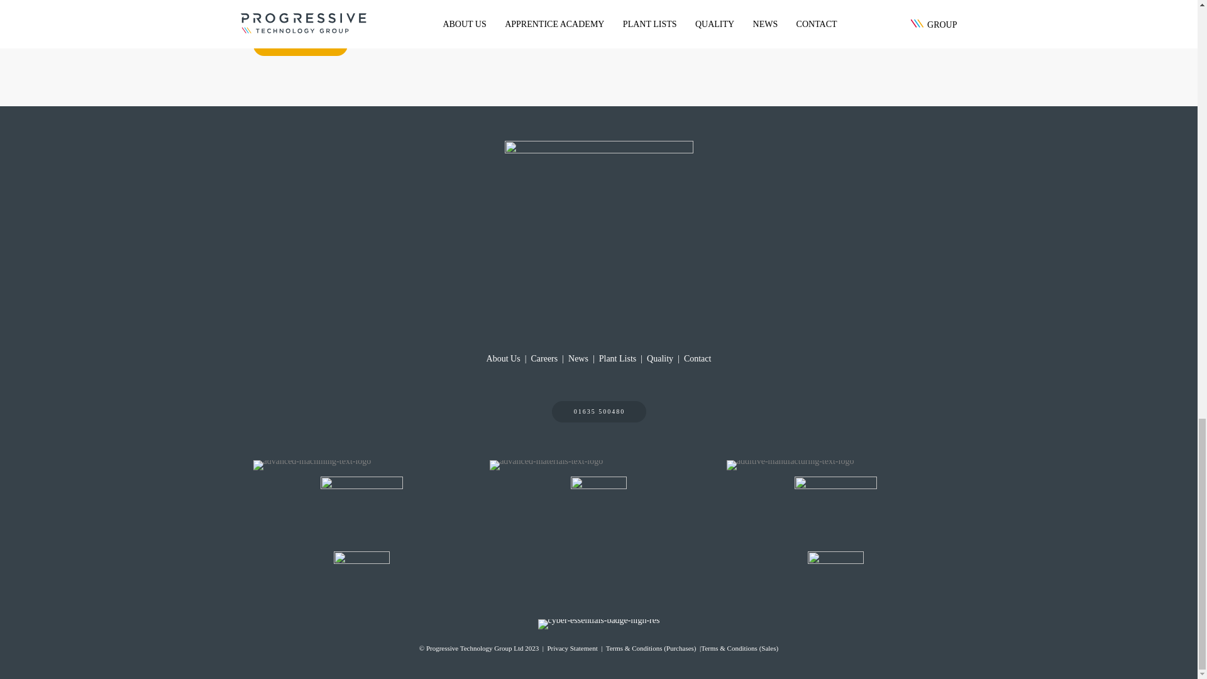 The image size is (1207, 679). I want to click on NDT Dye Penetrant Testing, so click(421, 8).